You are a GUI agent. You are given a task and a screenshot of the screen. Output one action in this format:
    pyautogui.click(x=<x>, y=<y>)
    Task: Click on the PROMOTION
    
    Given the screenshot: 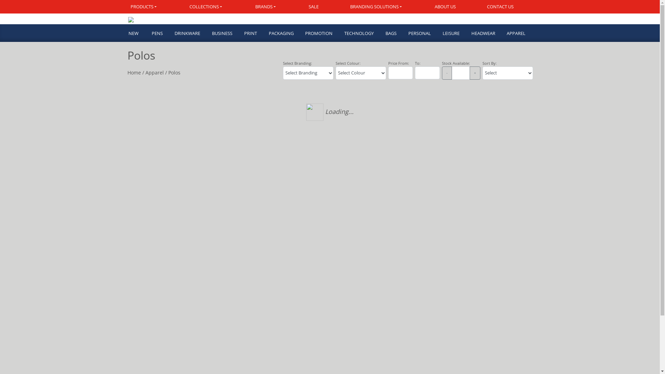 What is the action you would take?
    pyautogui.click(x=319, y=34)
    